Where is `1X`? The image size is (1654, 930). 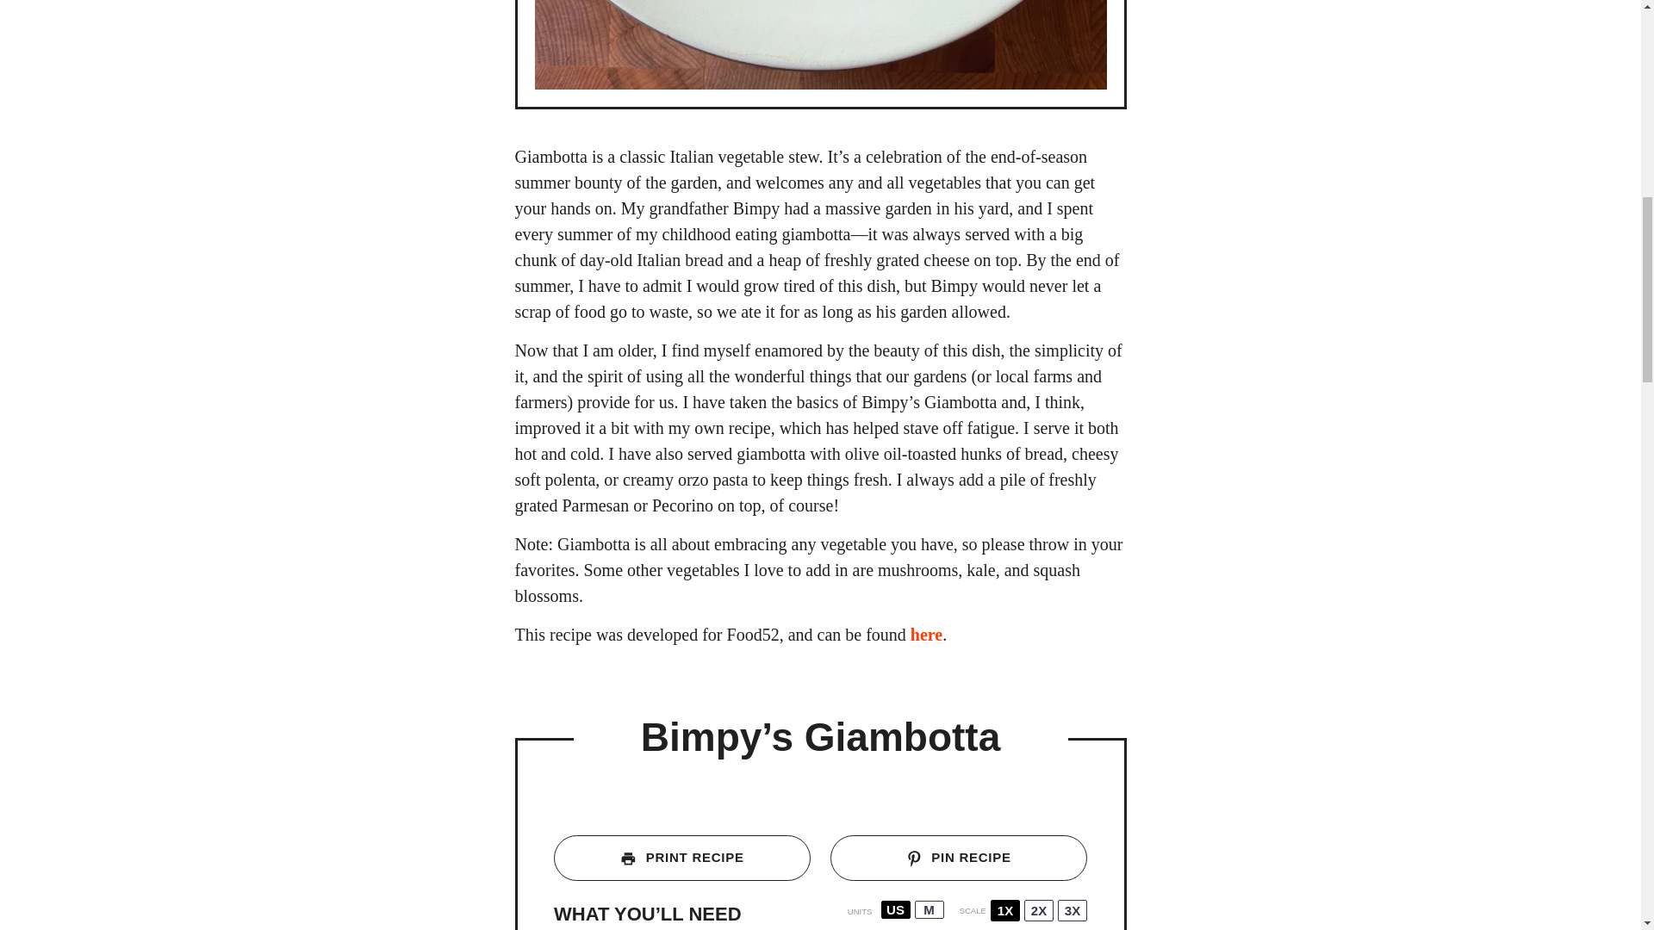
1X is located at coordinates (1005, 911).